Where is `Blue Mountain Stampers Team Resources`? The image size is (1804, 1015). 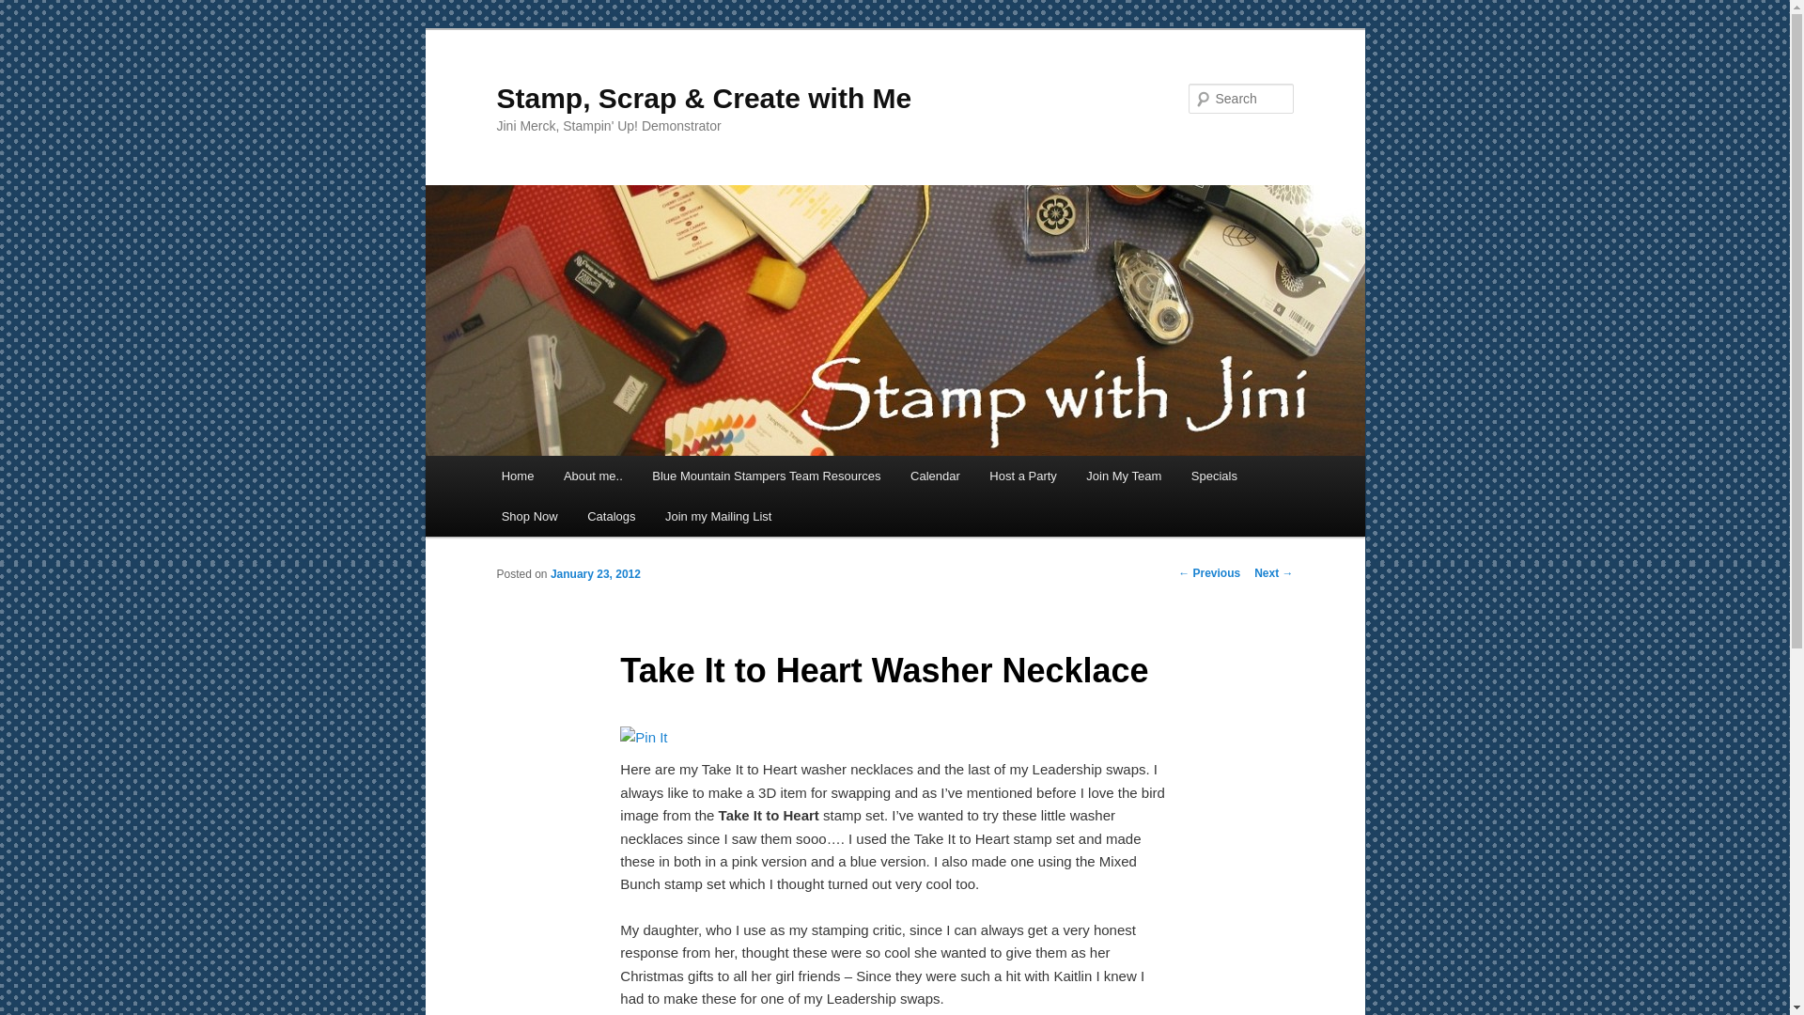
Blue Mountain Stampers Team Resources is located at coordinates (765, 476).